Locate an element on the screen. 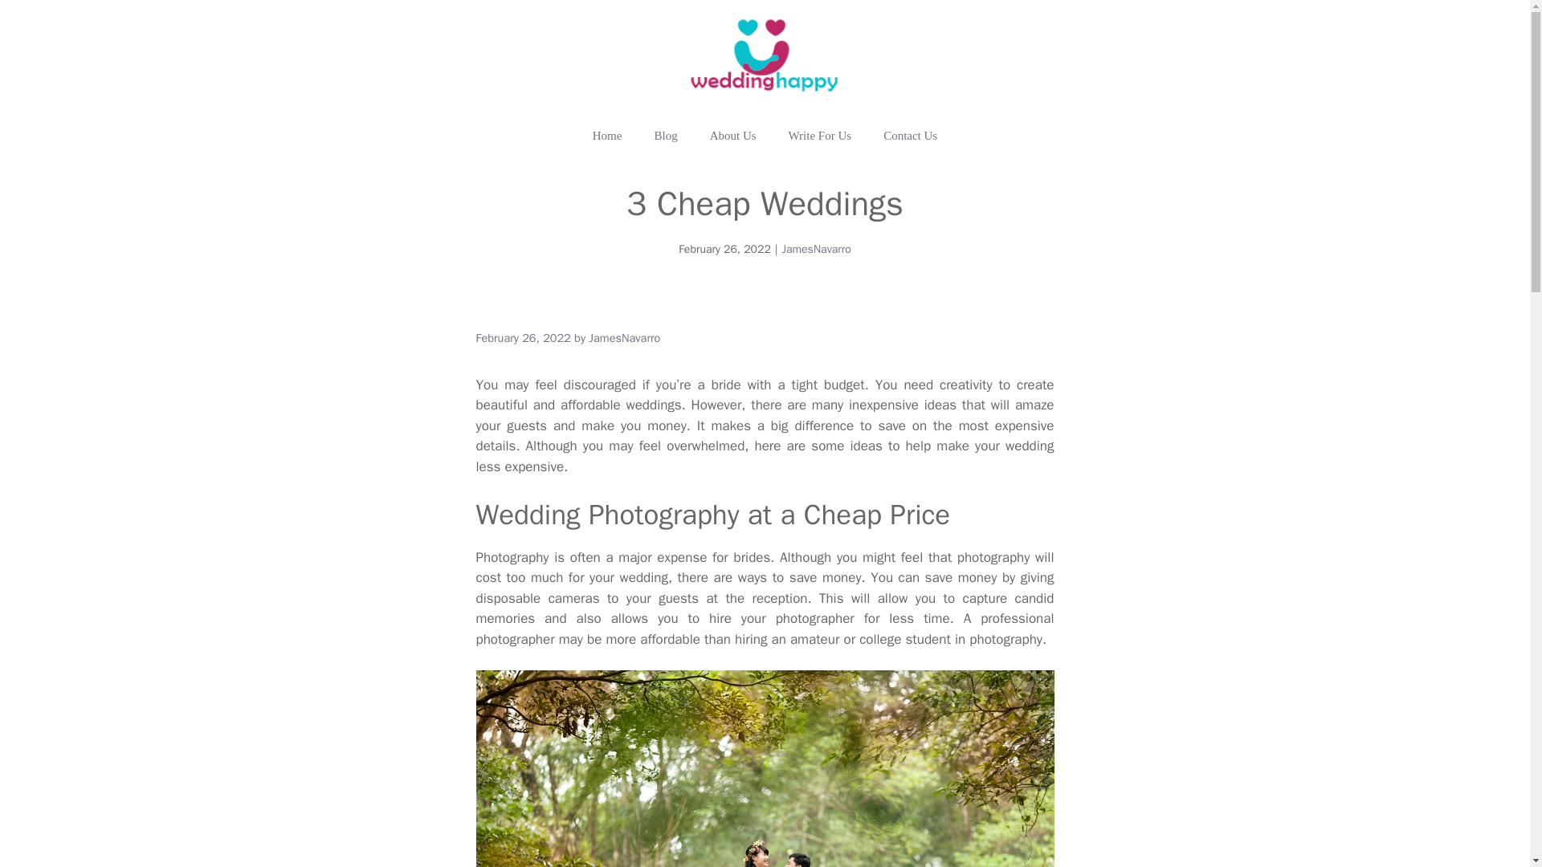  Contact Us is located at coordinates (909, 135).